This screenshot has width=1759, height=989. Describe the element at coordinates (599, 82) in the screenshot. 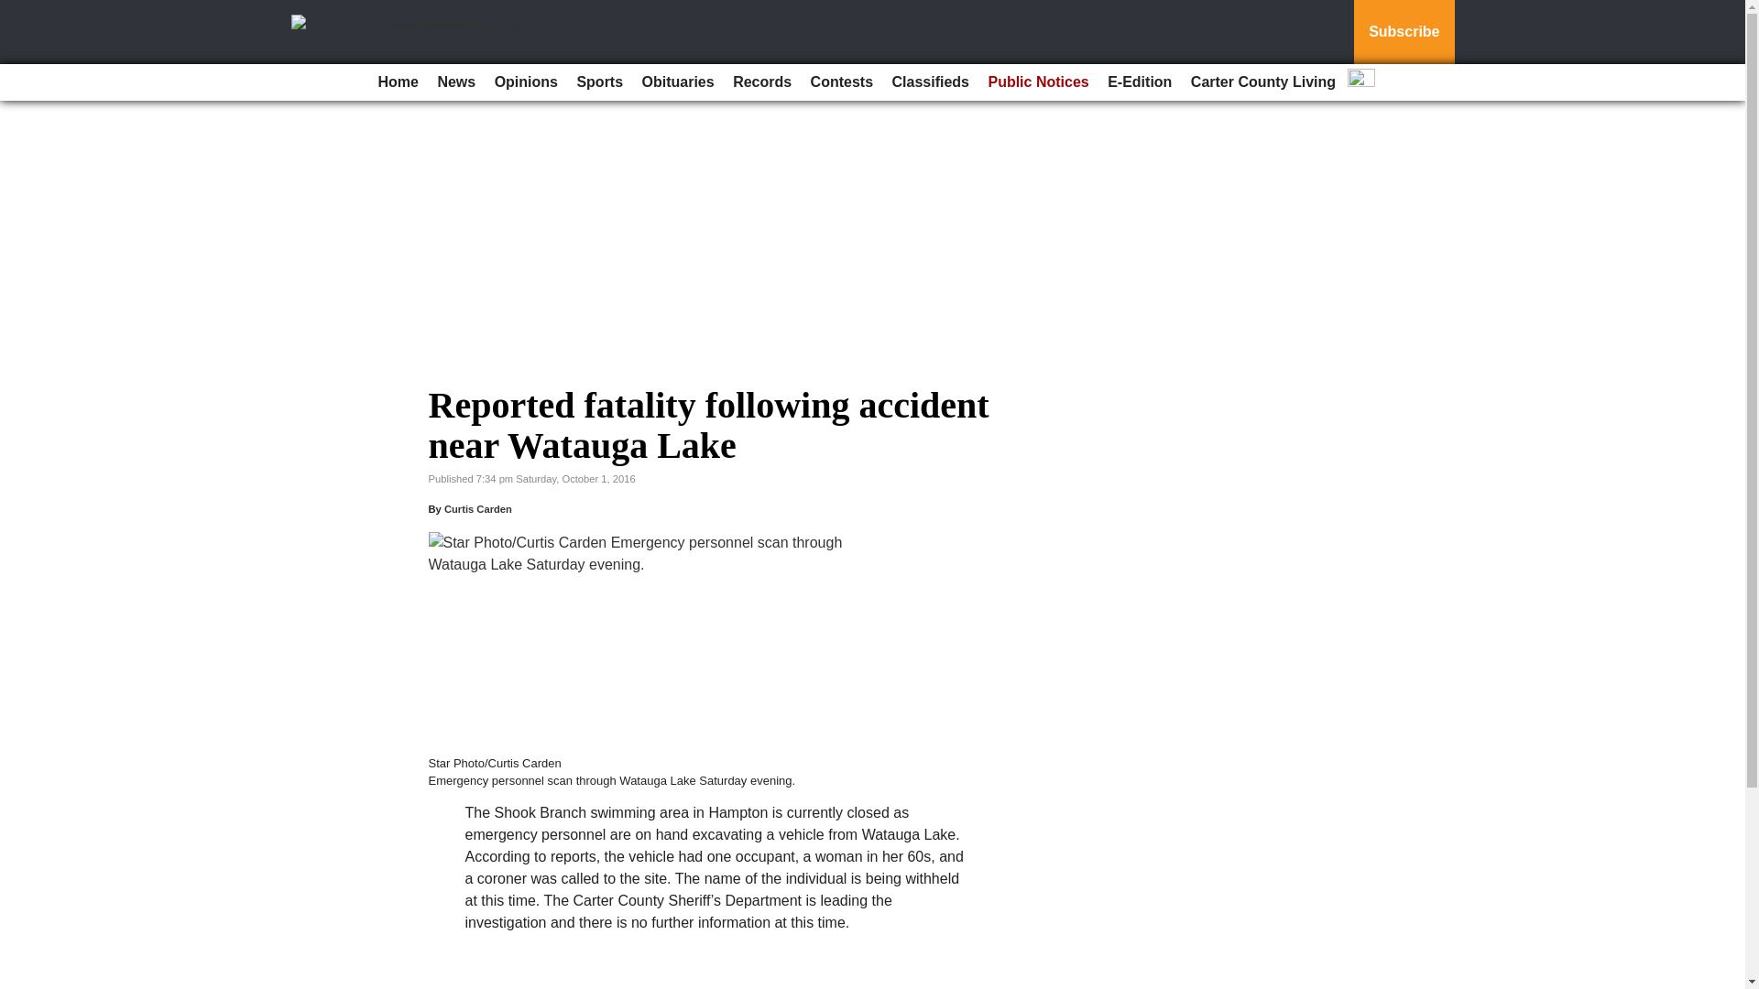

I see `Sports` at that location.